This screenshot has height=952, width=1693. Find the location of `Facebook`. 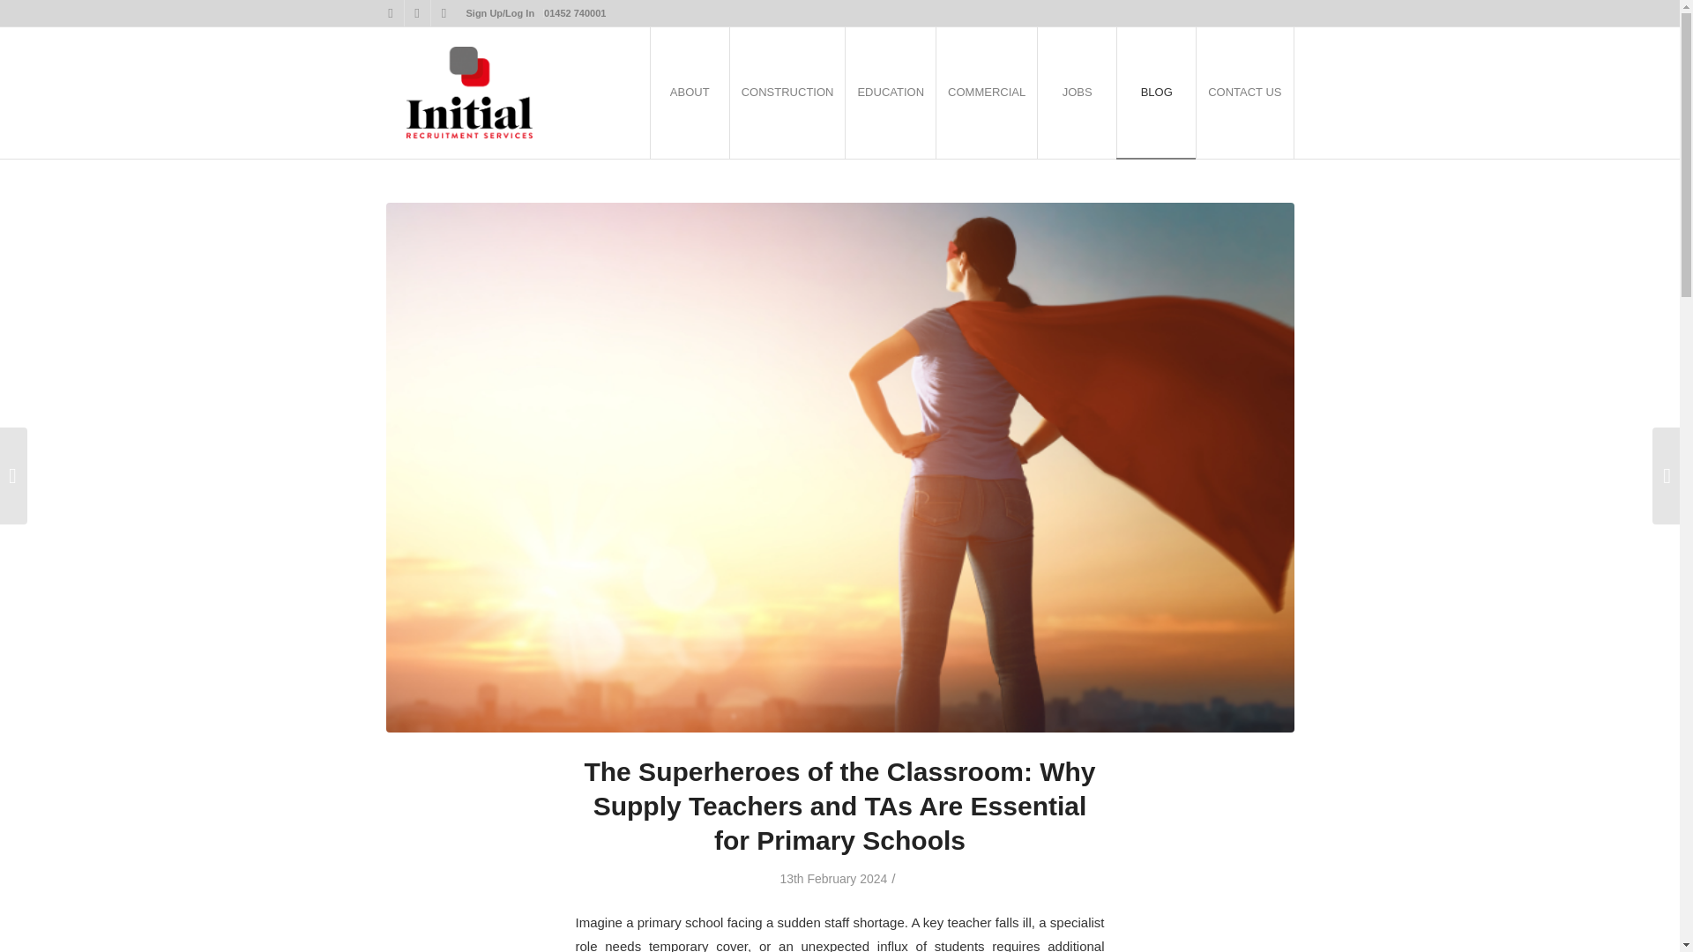

Facebook is located at coordinates (416, 13).